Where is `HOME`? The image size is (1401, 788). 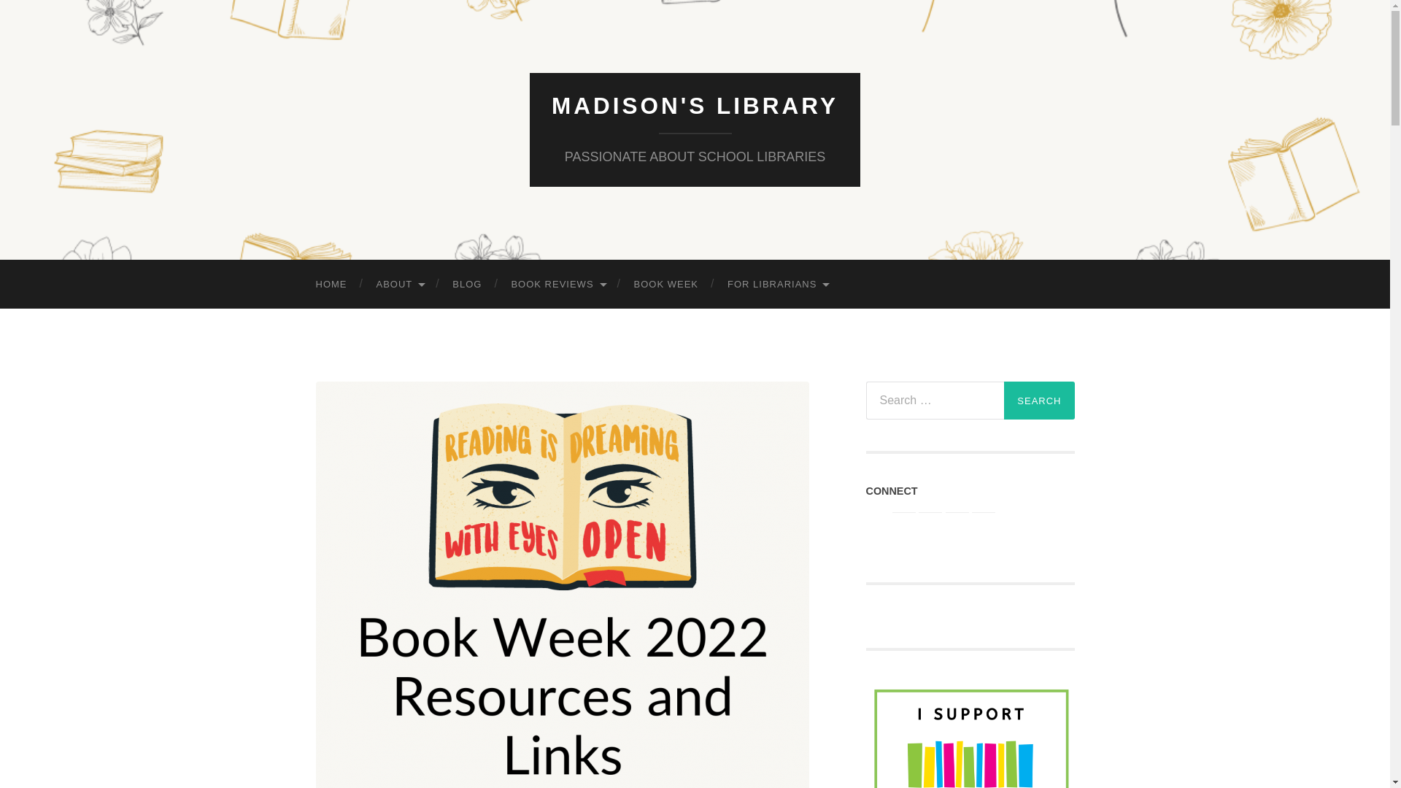 HOME is located at coordinates (331, 285).